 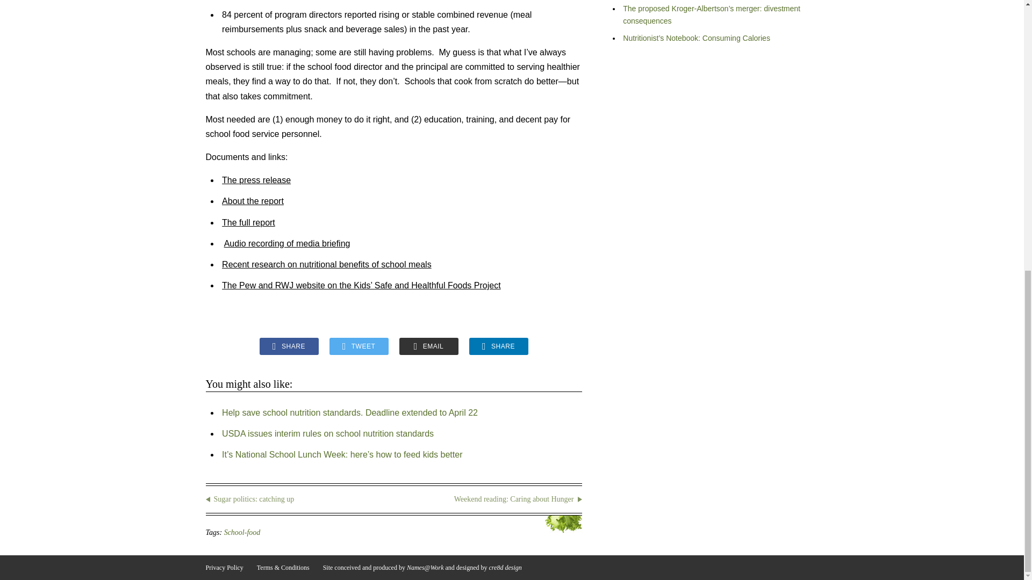 I want to click on The press release, so click(x=256, y=180).